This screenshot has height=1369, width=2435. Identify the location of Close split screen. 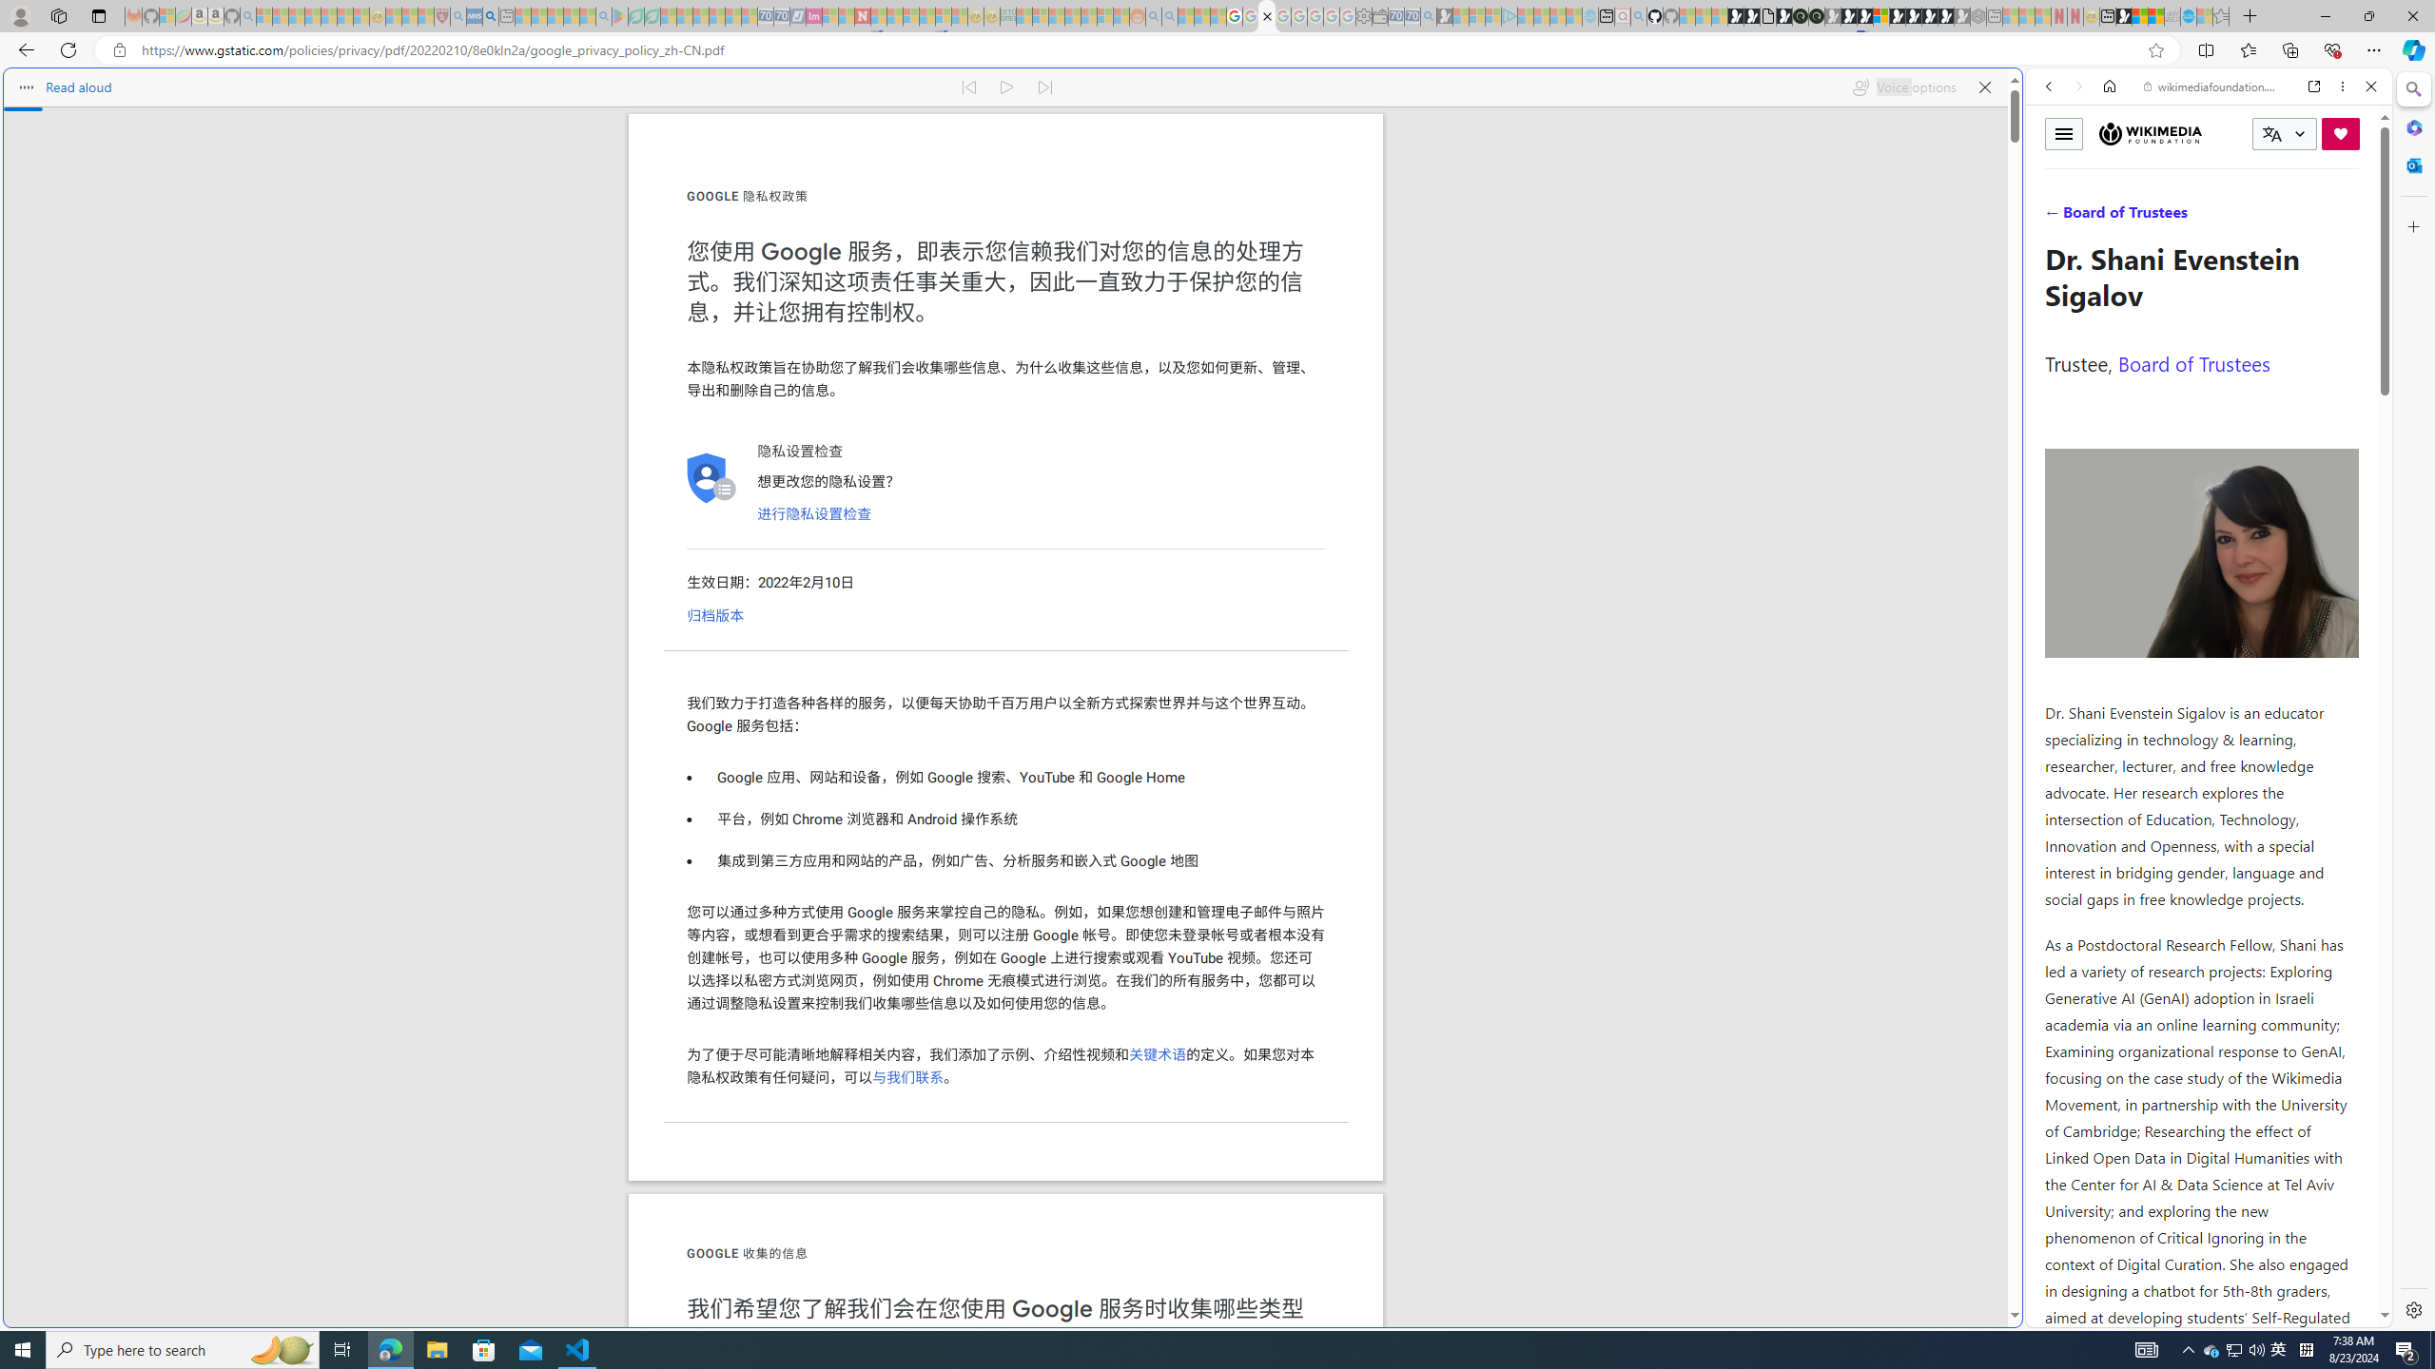
(2020, 96).